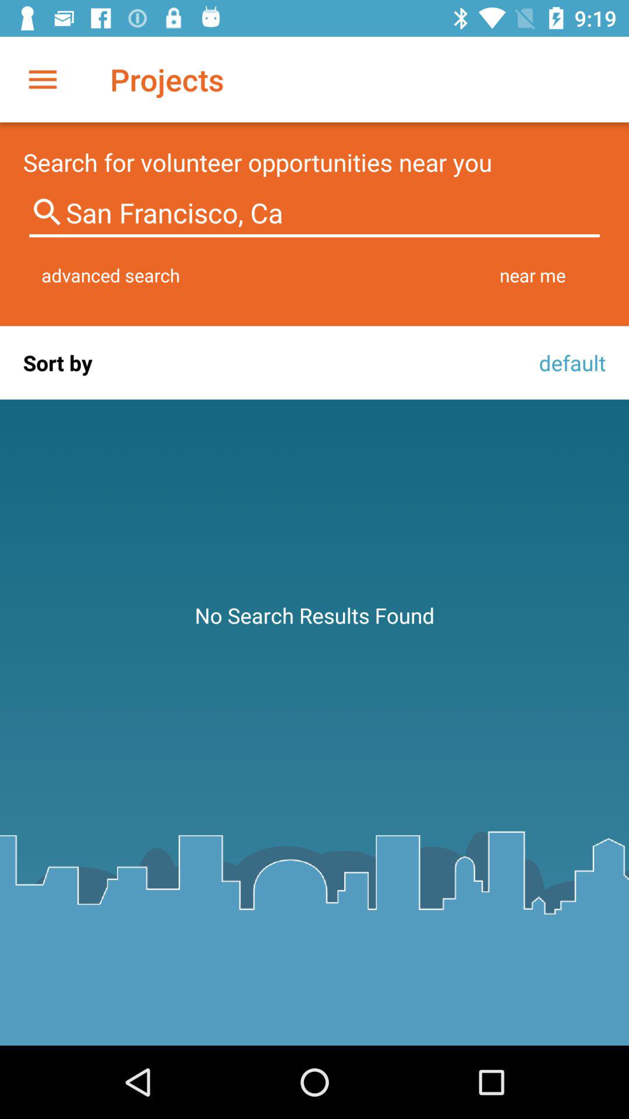 The height and width of the screenshot is (1119, 629). Describe the element at coordinates (111, 275) in the screenshot. I see `launch the item above sort by` at that location.